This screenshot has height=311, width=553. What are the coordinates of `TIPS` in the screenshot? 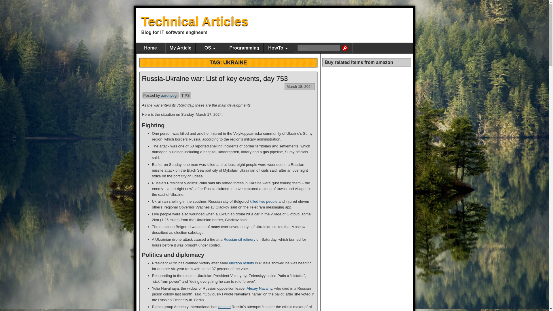 It's located at (185, 96).